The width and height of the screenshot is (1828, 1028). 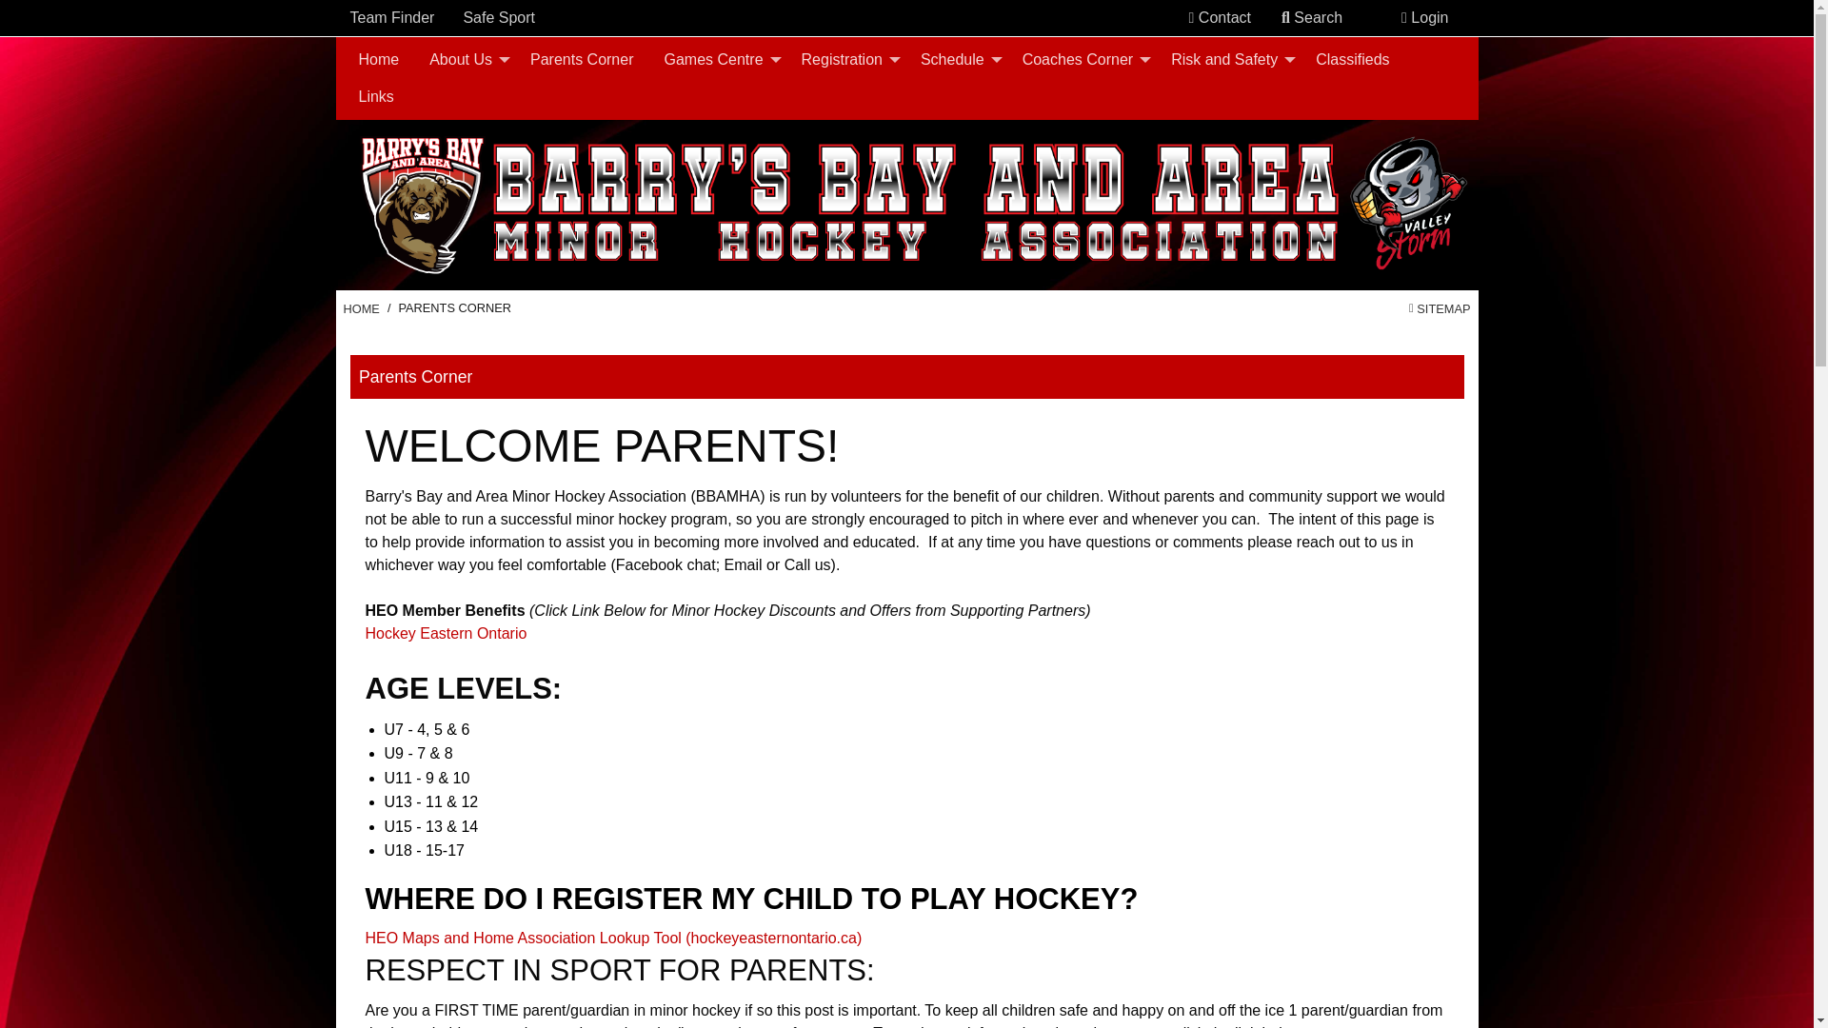 I want to click on About Us, so click(x=465, y=60).